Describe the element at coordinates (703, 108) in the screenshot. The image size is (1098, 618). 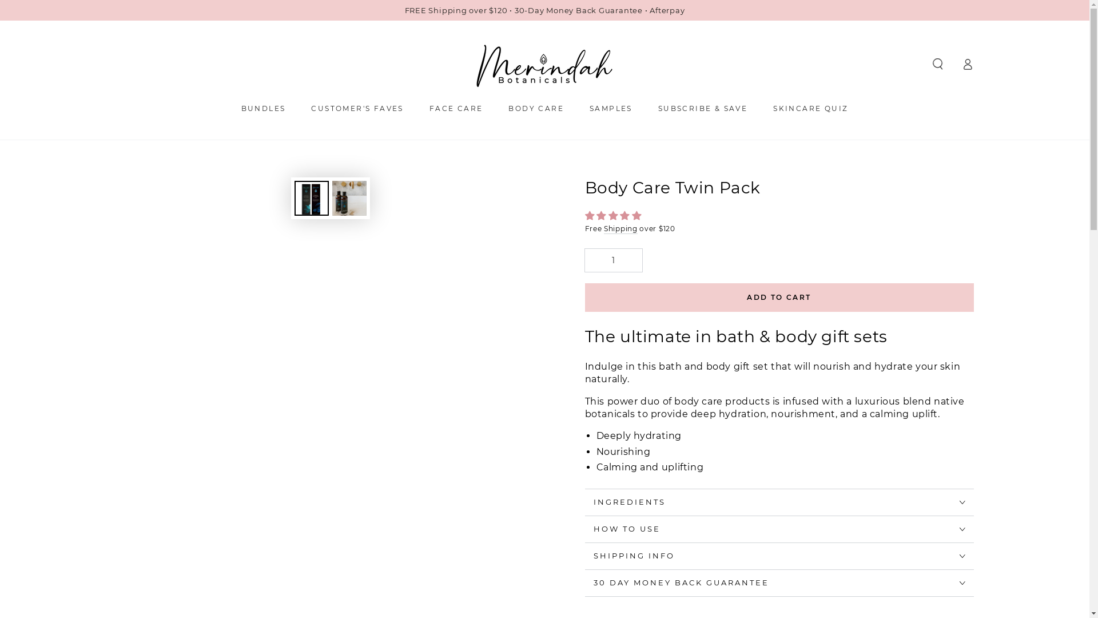
I see `SUBSCRIBE & SAVE` at that location.